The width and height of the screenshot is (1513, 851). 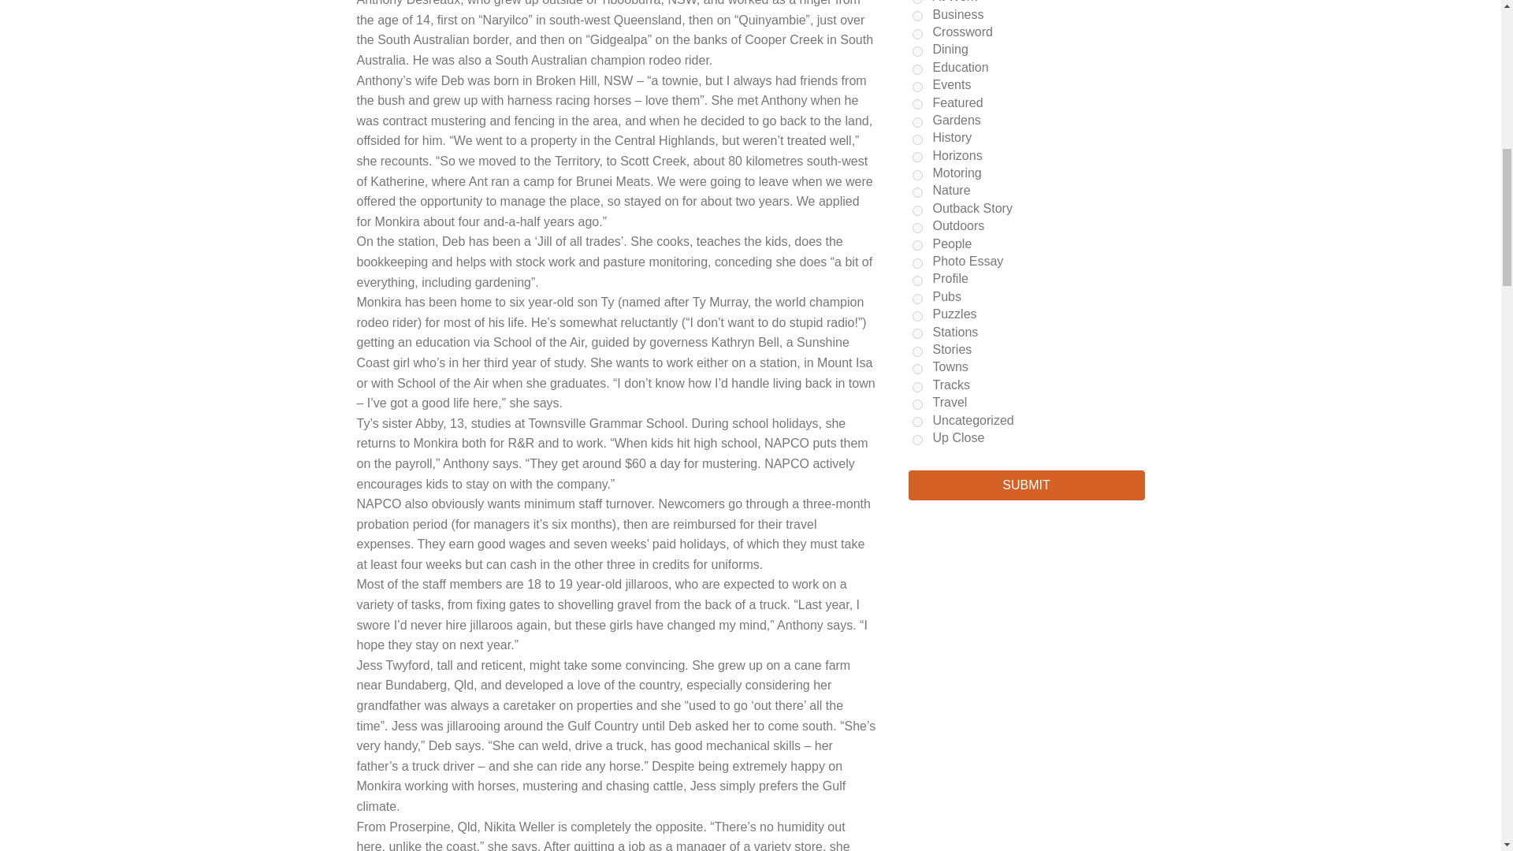 I want to click on business, so click(x=917, y=16).